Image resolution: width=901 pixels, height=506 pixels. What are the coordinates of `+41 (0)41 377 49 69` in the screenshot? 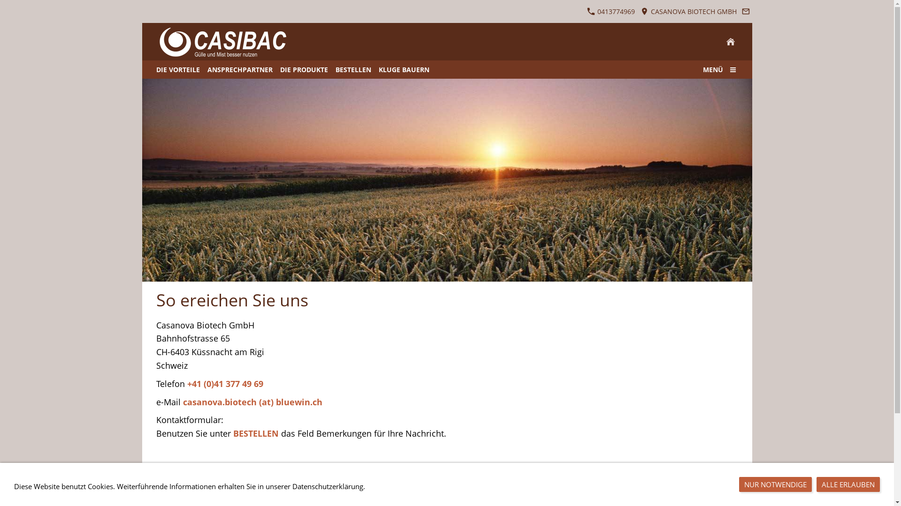 It's located at (225, 384).